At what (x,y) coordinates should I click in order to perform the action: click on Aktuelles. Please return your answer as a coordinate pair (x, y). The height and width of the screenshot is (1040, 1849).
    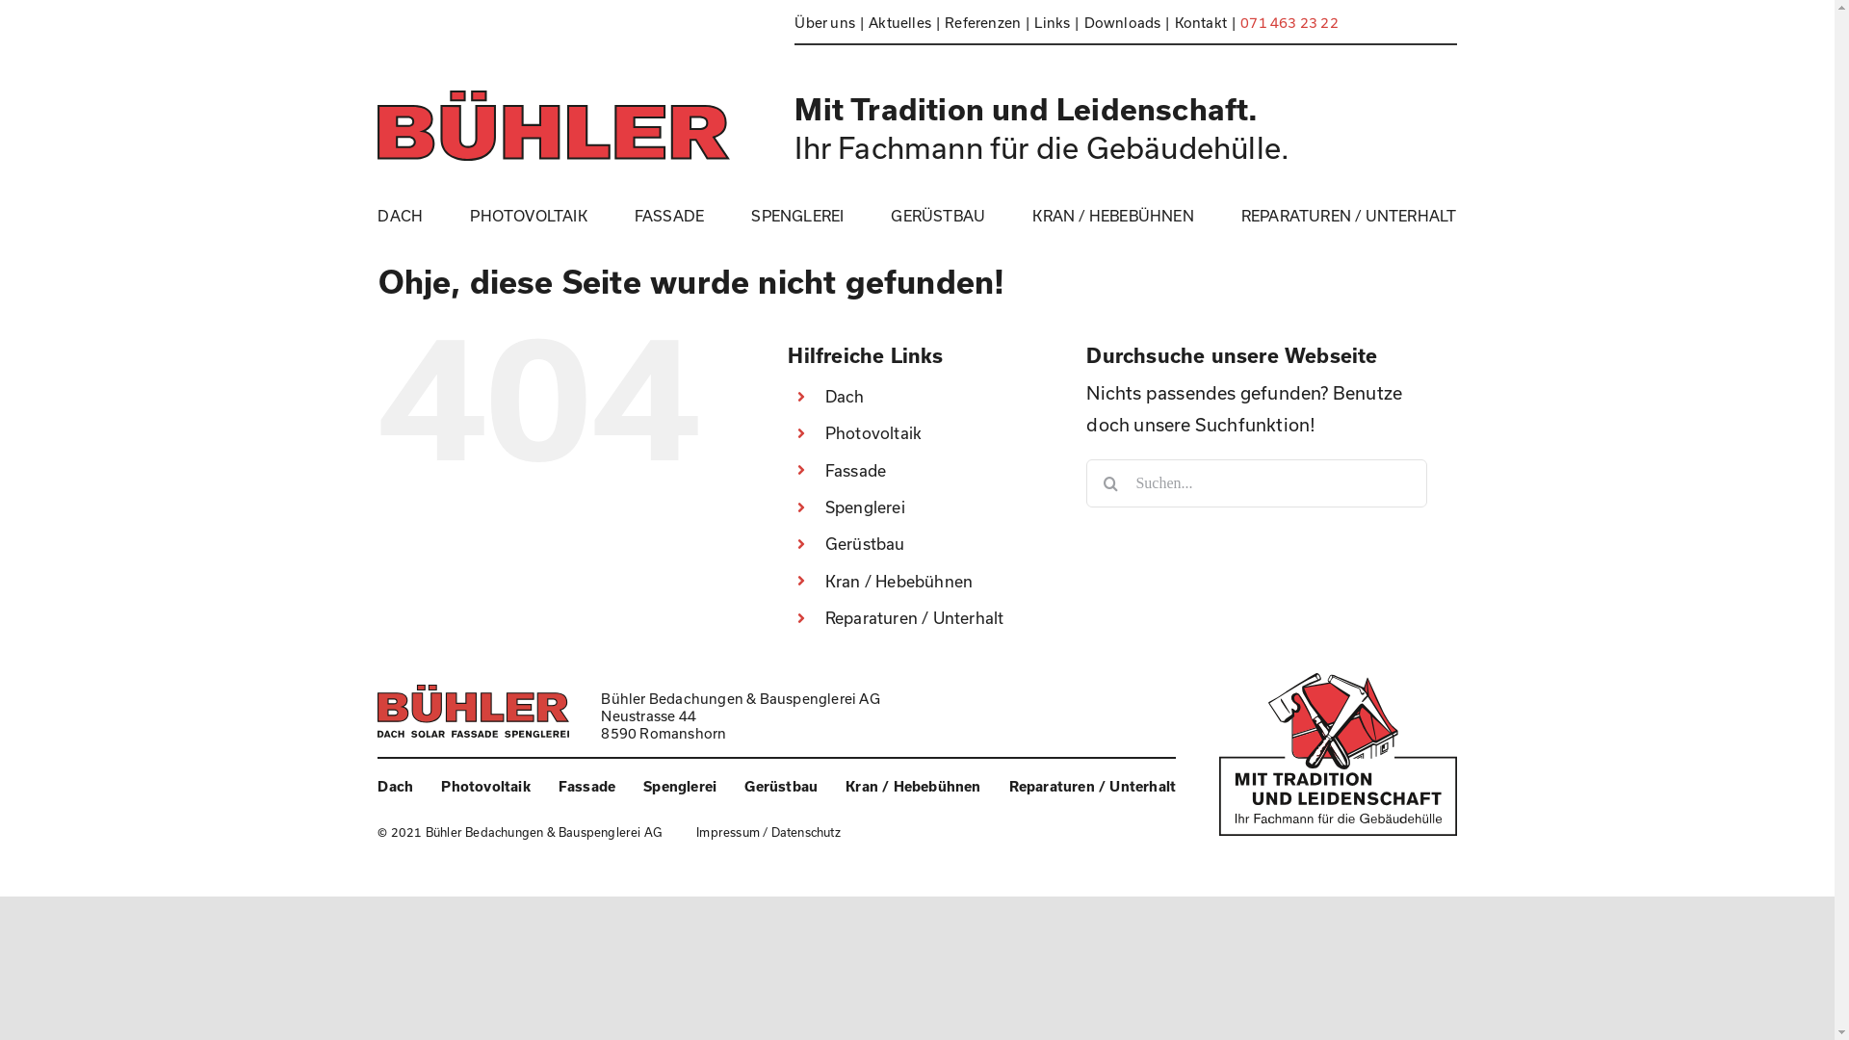
    Looking at the image, I should click on (907, 21).